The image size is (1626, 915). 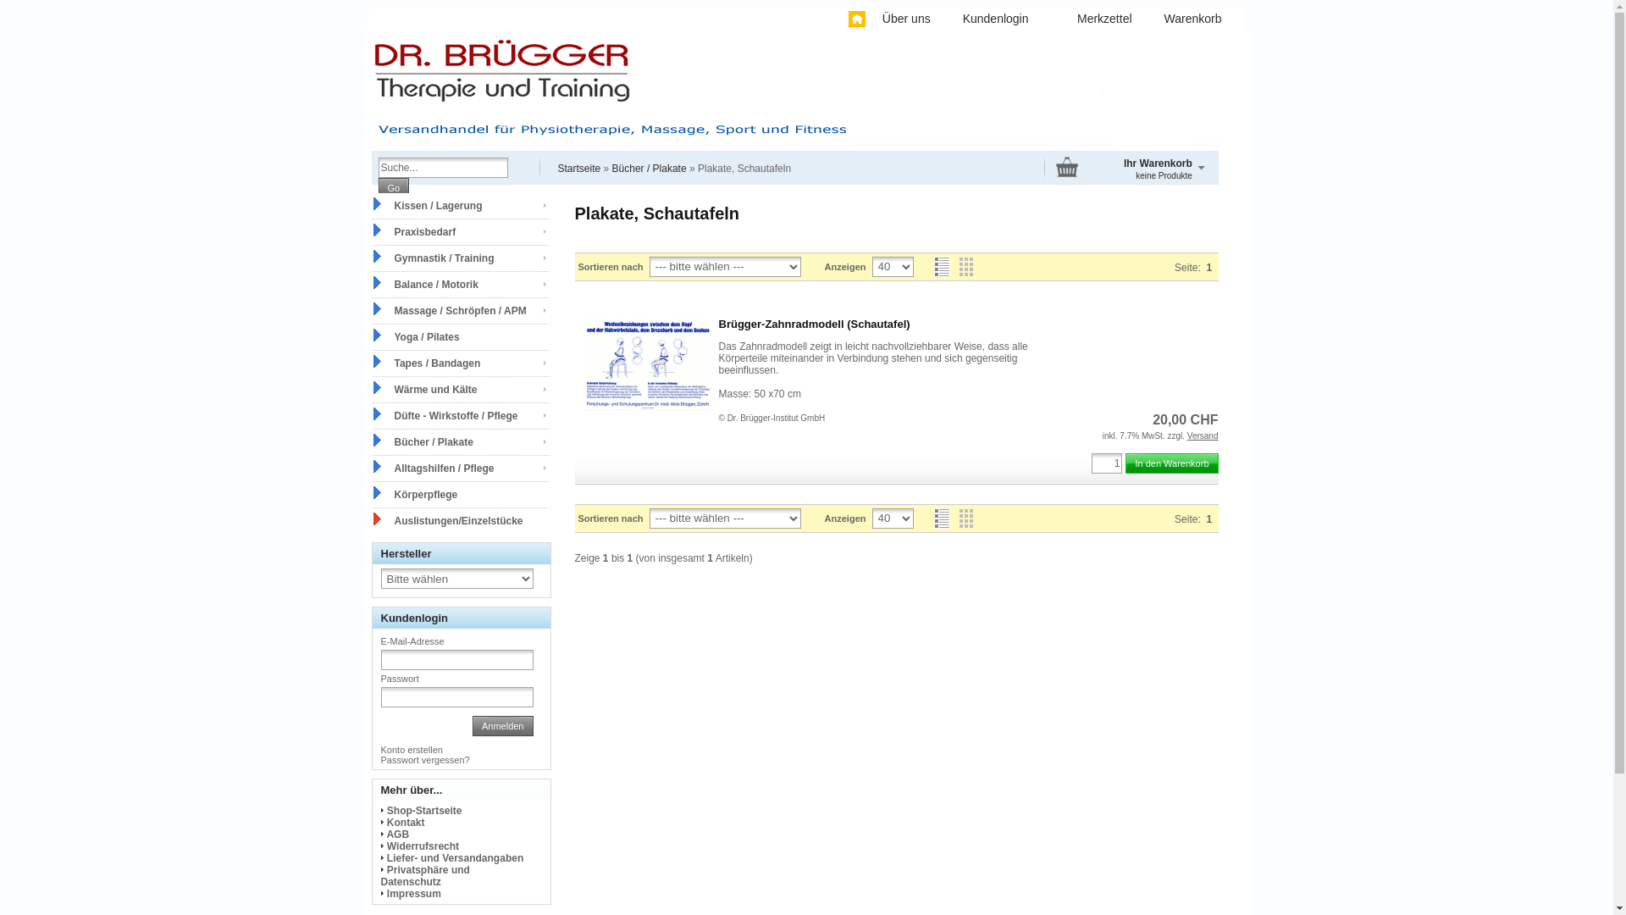 What do you see at coordinates (580, 169) in the screenshot?
I see `Startseite` at bounding box center [580, 169].